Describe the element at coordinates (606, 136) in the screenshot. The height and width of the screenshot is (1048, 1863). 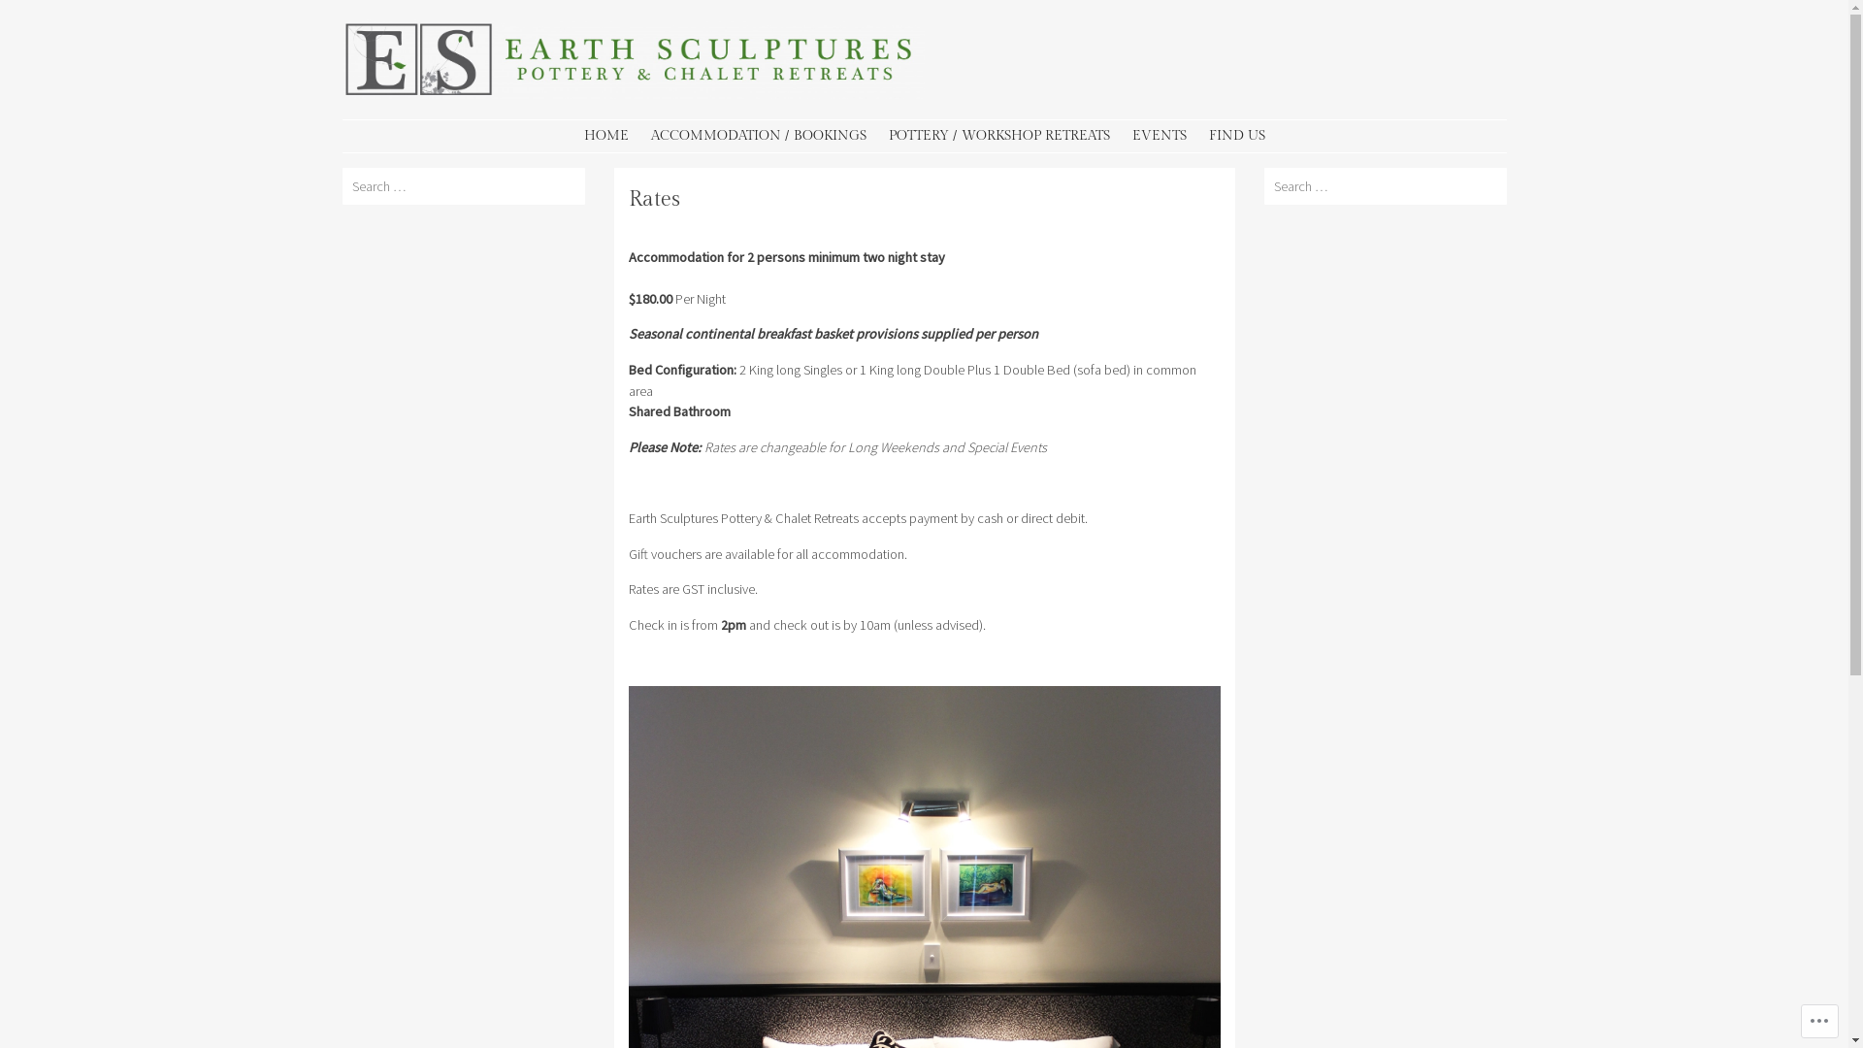
I see `HOME` at that location.